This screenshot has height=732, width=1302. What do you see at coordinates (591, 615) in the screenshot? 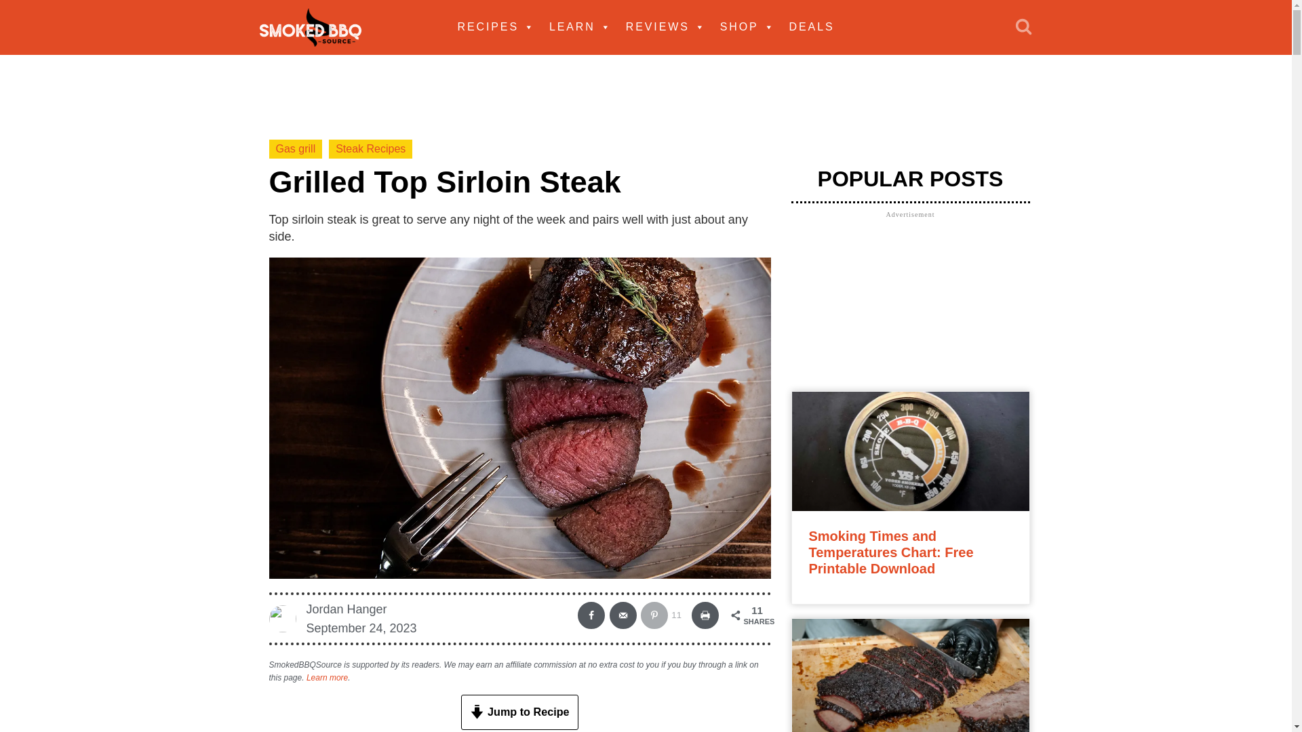
I see `Share on Facebook` at bounding box center [591, 615].